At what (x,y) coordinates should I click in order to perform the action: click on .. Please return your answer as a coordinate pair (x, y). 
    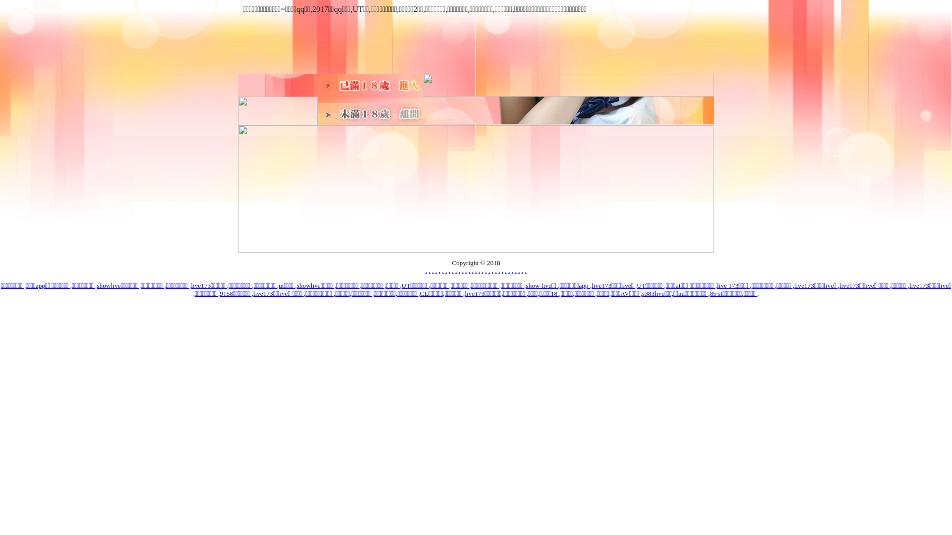
    Looking at the image, I should click on (509, 270).